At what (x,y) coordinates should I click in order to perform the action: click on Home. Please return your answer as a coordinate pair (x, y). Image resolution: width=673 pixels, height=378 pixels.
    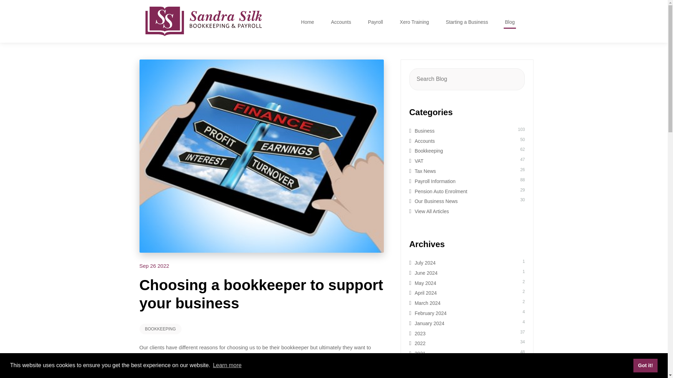
    Looking at the image, I should click on (307, 22).